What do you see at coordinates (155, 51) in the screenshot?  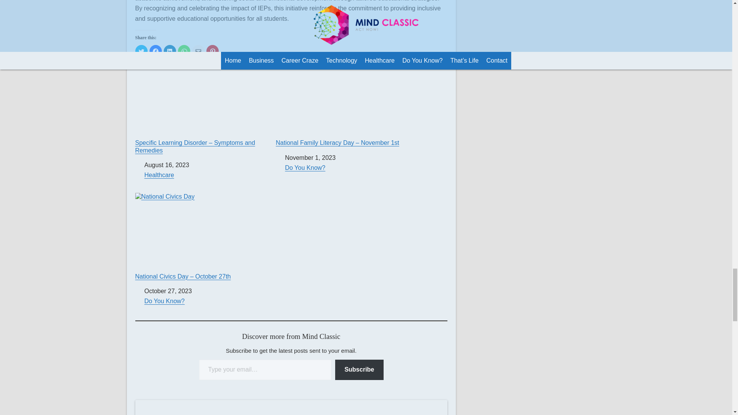 I see `Click to share on Facebook` at bounding box center [155, 51].